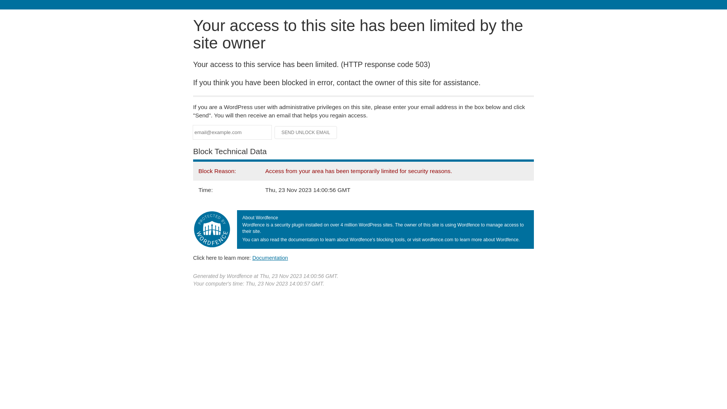 The image size is (727, 409). Describe the element at coordinates (270, 258) in the screenshot. I see `Documentation` at that location.